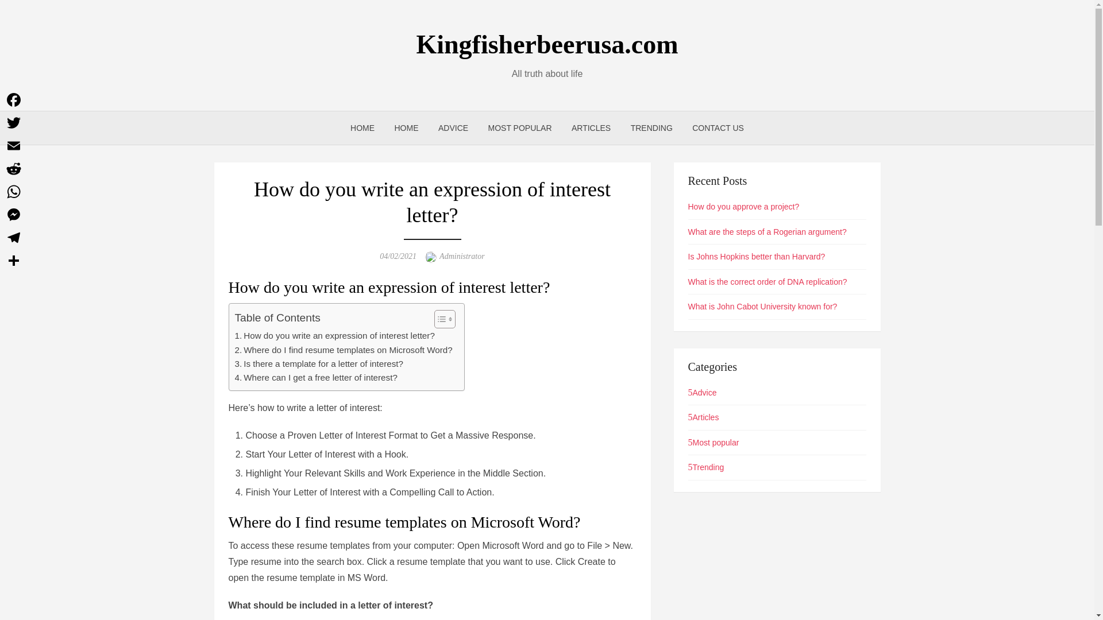 The width and height of the screenshot is (1103, 620). What do you see at coordinates (14, 100) in the screenshot?
I see `Facebook` at bounding box center [14, 100].